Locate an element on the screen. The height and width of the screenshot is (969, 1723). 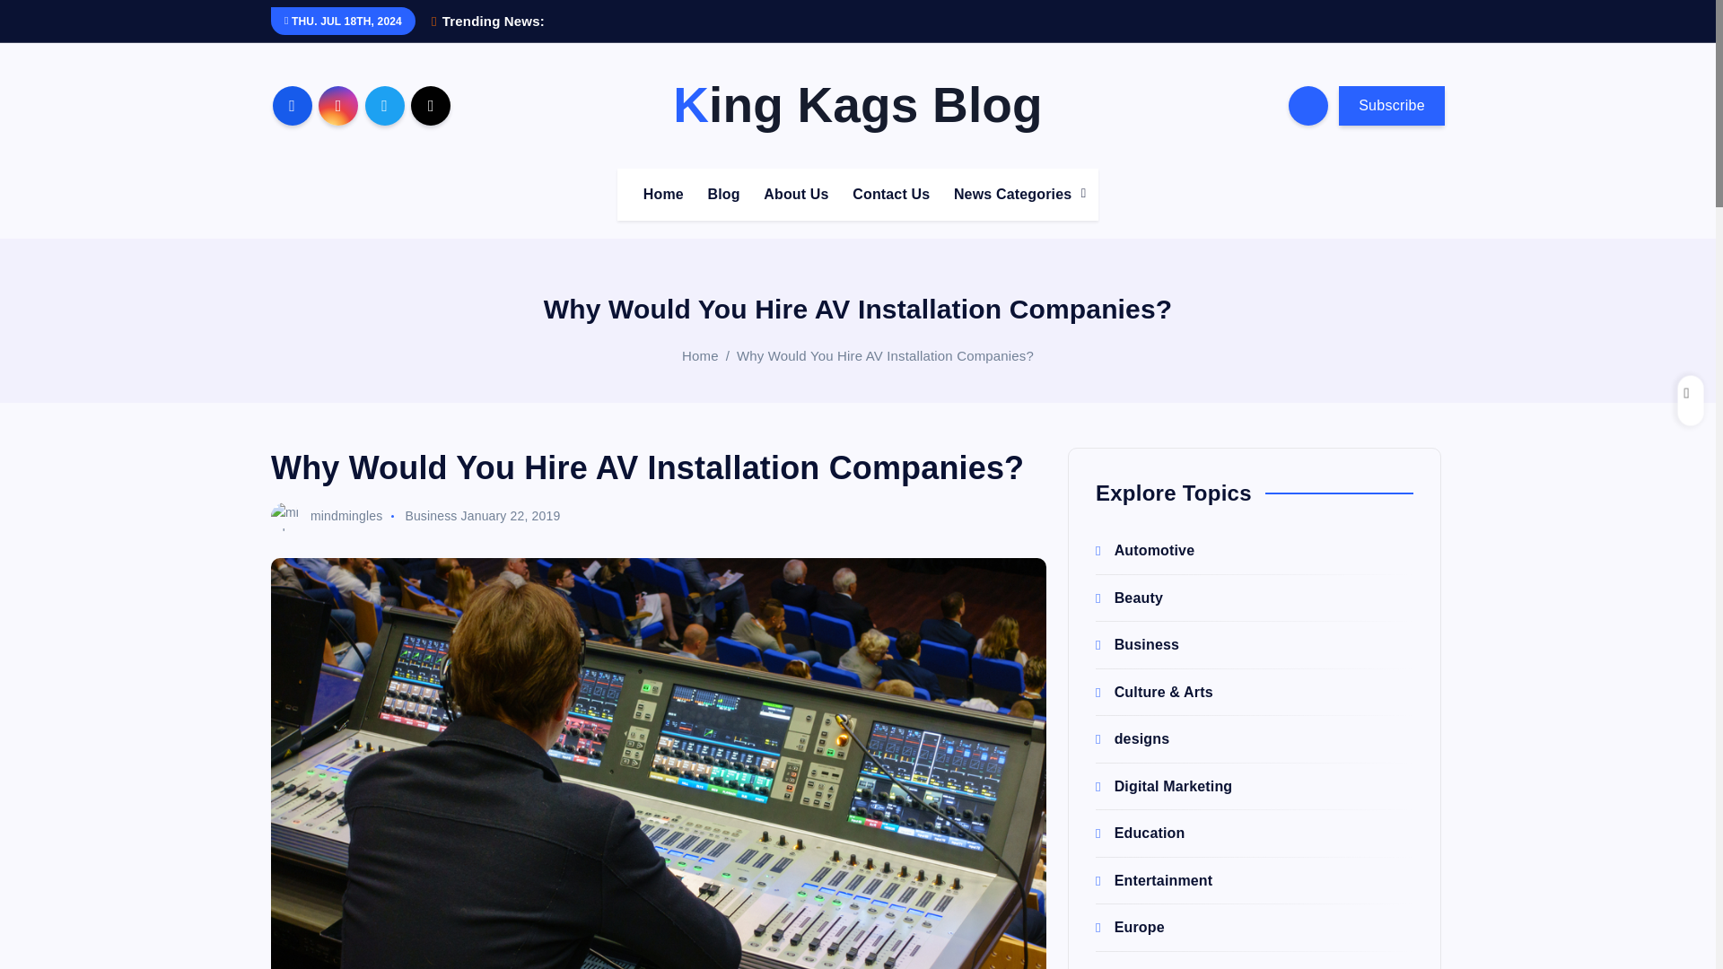
Contact Us is located at coordinates (891, 194).